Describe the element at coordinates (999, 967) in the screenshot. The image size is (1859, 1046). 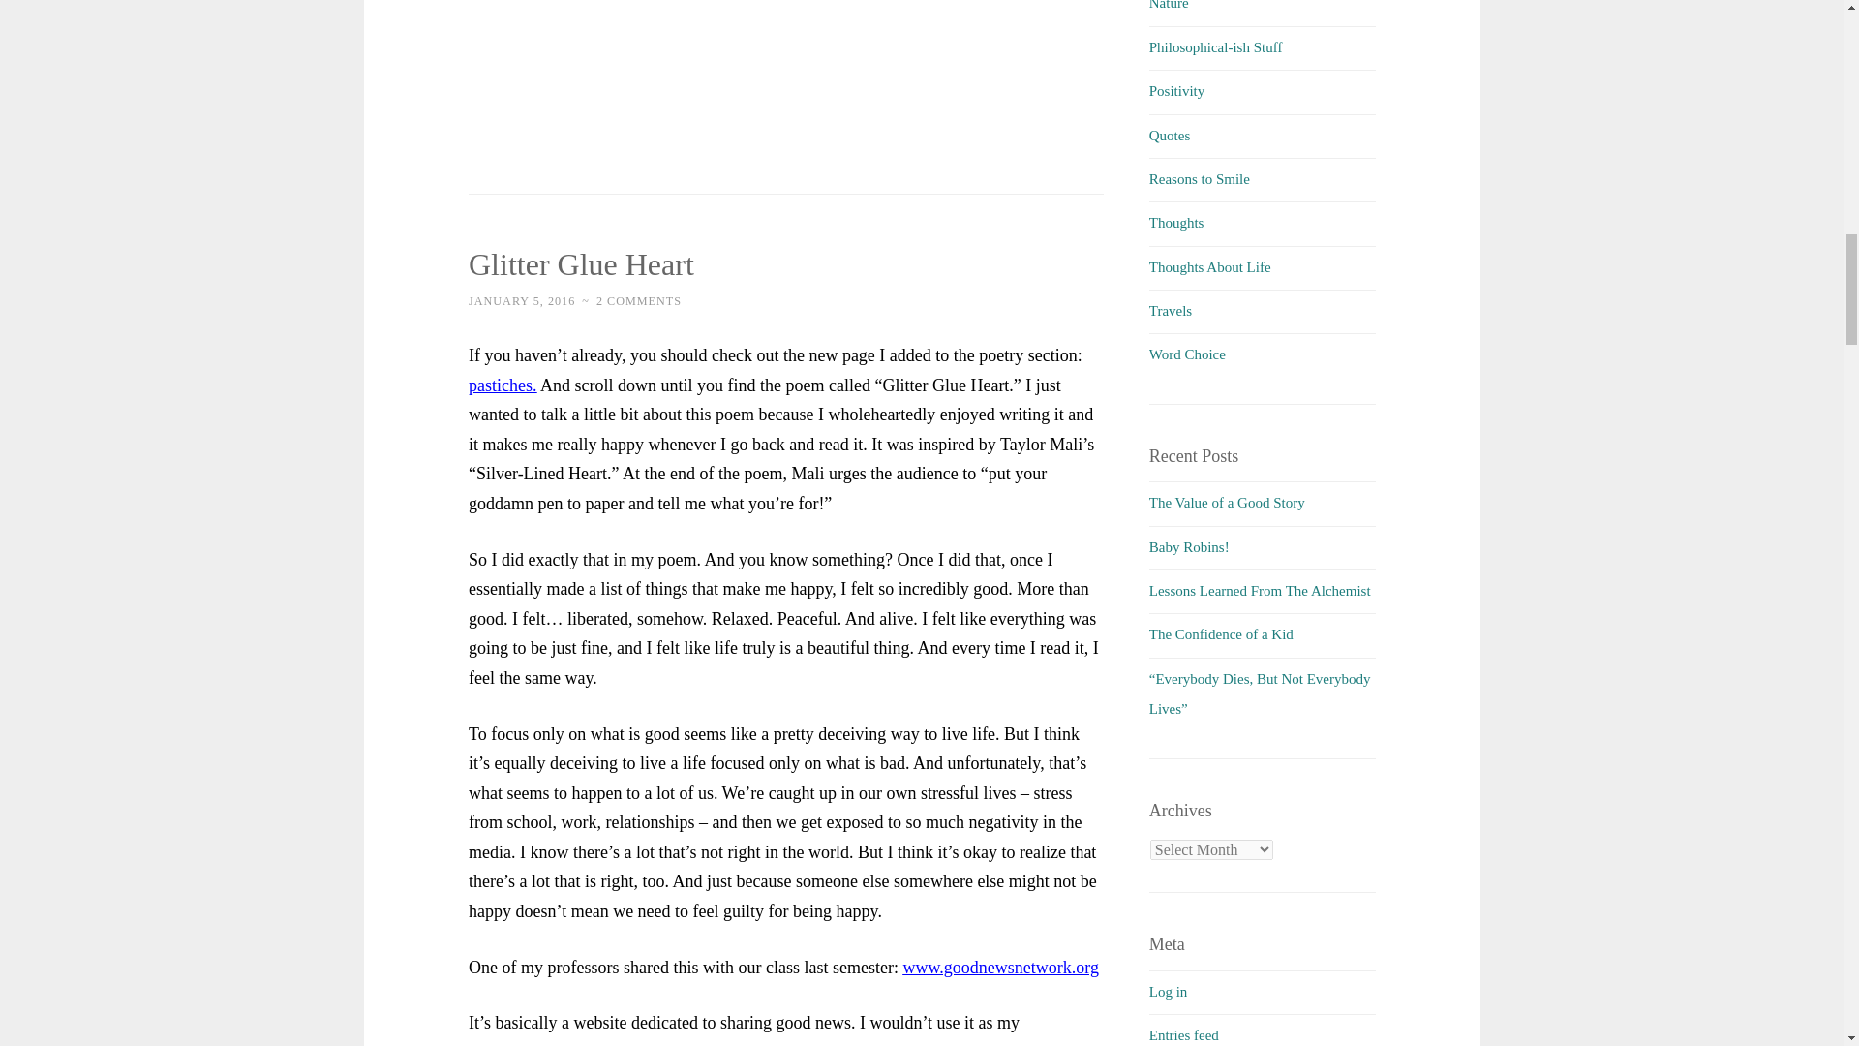
I see `www.goodnewsnetwork.org` at that location.